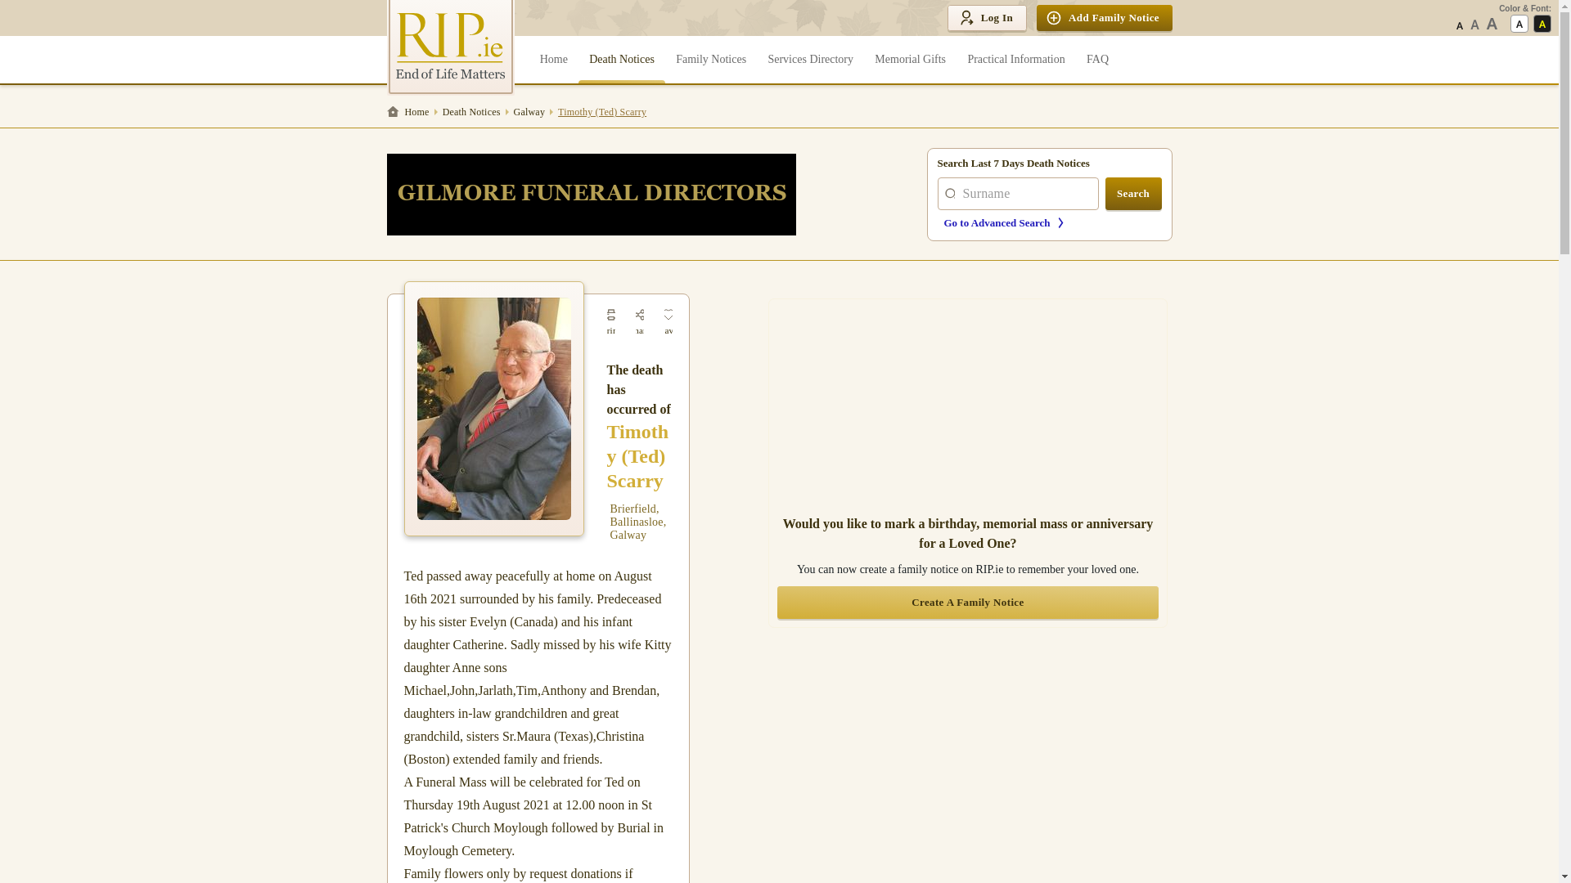 The image size is (1571, 883). What do you see at coordinates (530, 111) in the screenshot?
I see `Galway` at bounding box center [530, 111].